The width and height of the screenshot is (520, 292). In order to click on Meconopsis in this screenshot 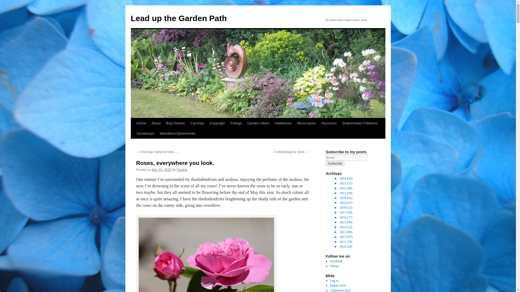, I will do `click(306, 123)`.